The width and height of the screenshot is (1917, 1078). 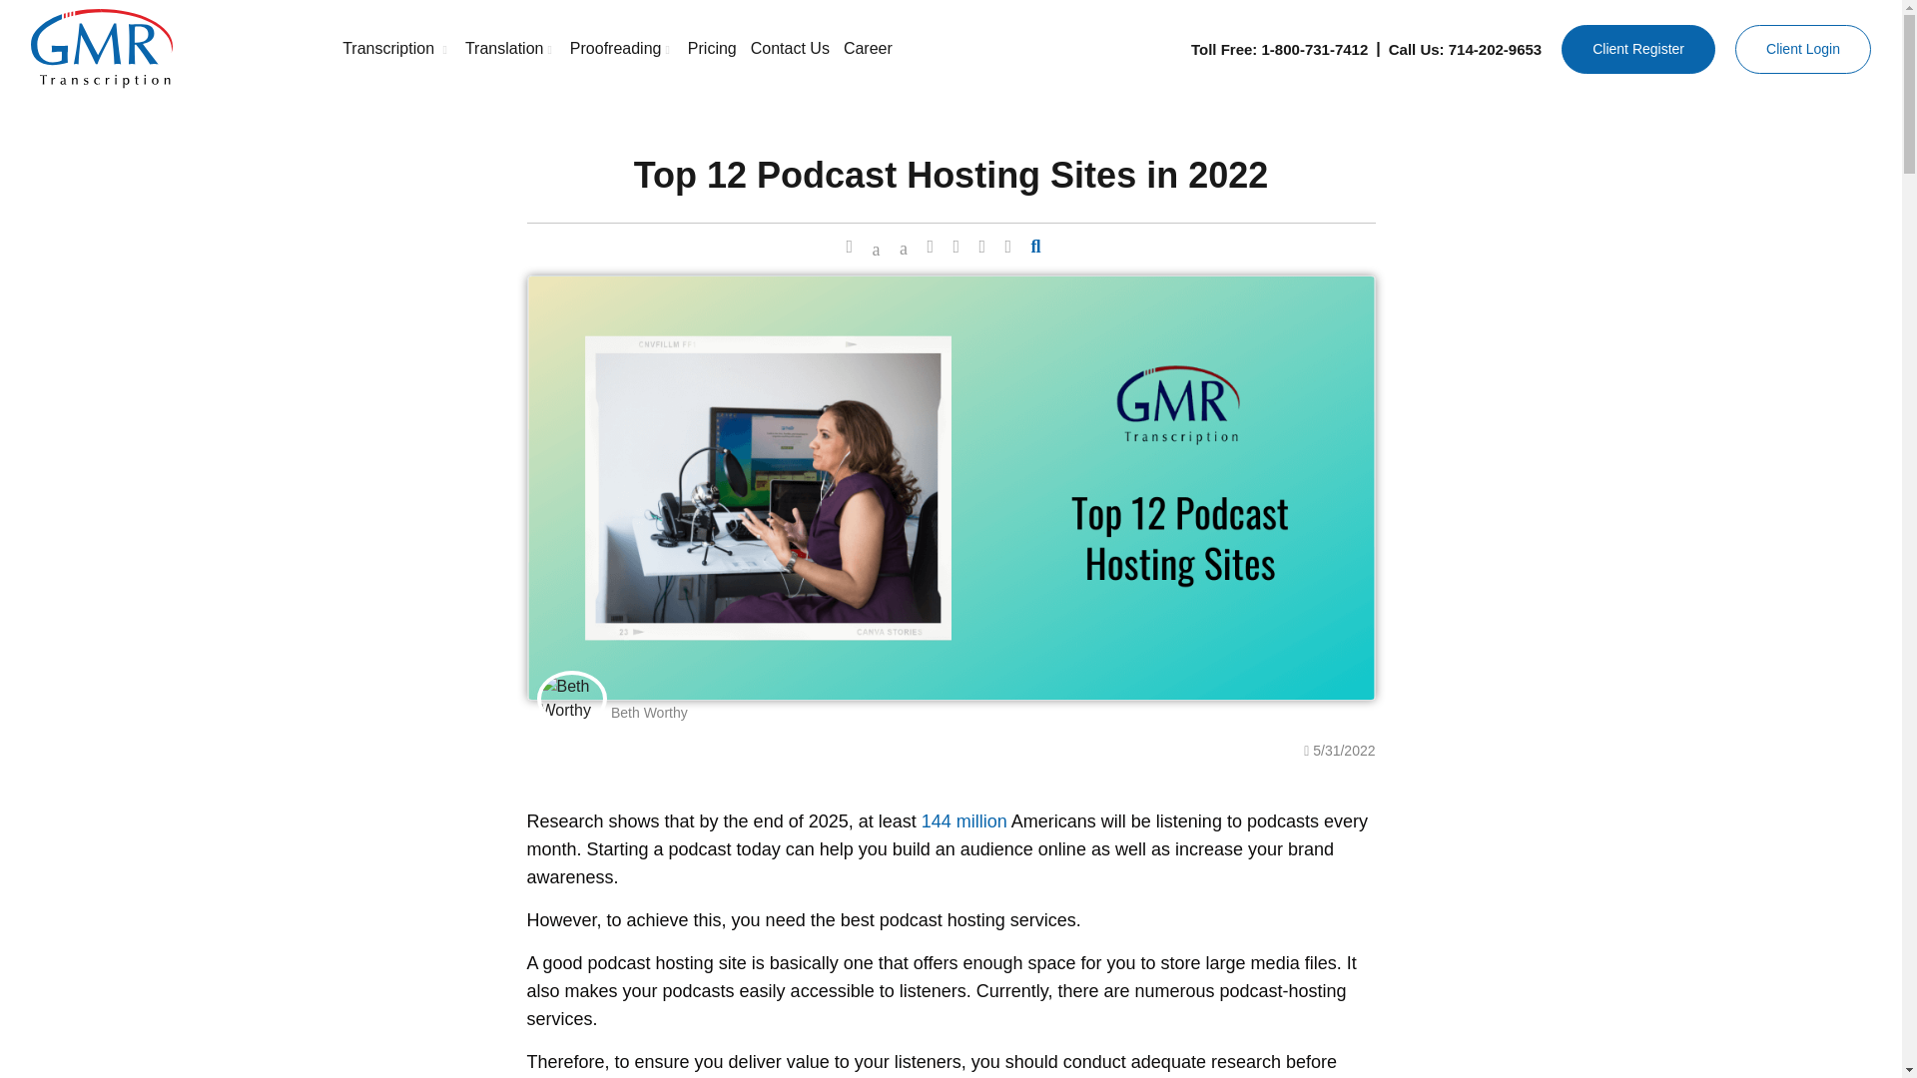 What do you see at coordinates (1638, 48) in the screenshot?
I see `Client Register` at bounding box center [1638, 48].